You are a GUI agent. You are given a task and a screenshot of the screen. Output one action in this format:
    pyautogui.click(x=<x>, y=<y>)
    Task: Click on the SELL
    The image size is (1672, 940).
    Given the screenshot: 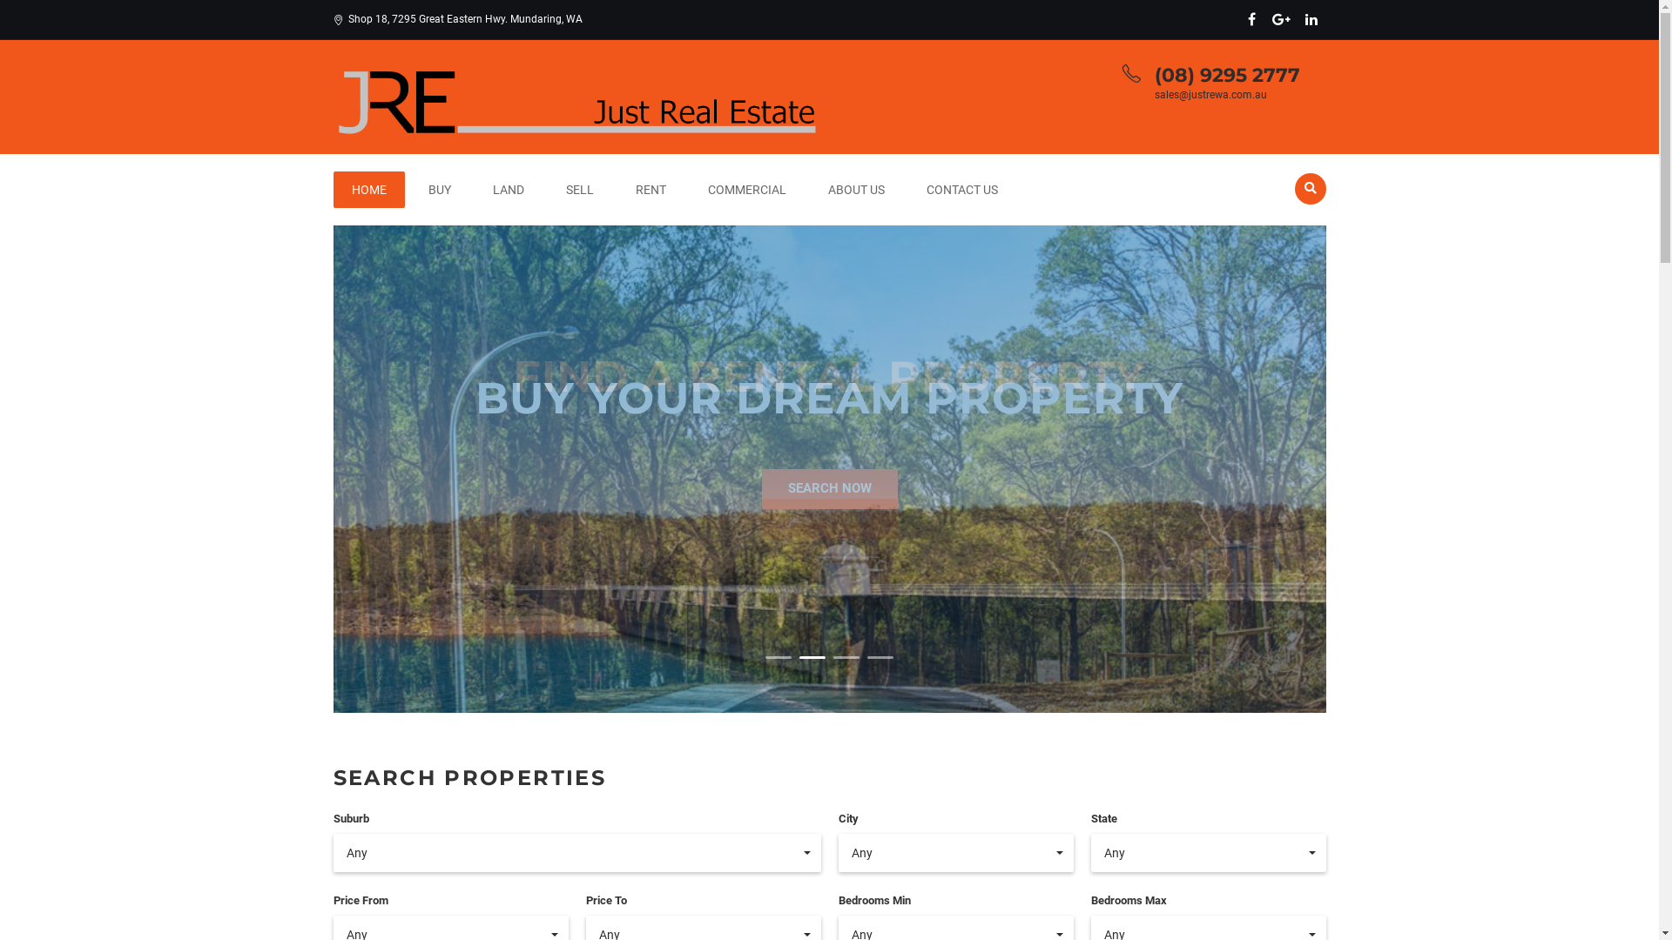 What is the action you would take?
    pyautogui.click(x=579, y=190)
    